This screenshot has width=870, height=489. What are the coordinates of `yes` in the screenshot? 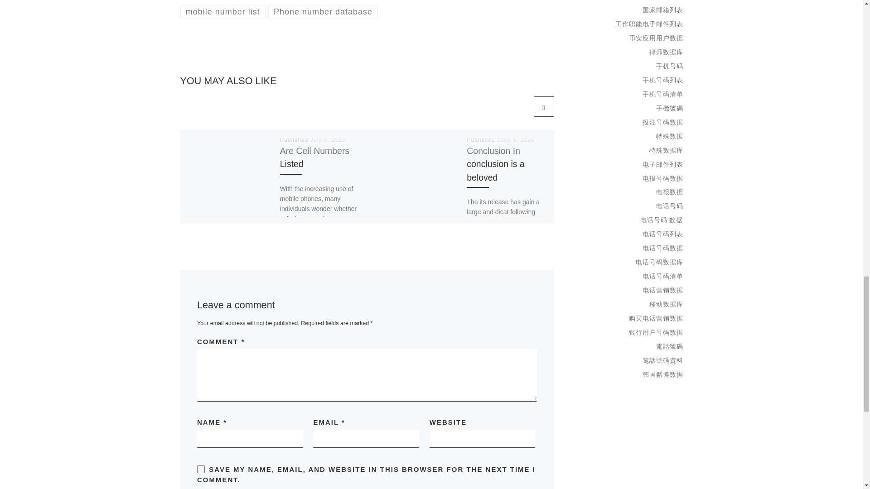 It's located at (201, 469).